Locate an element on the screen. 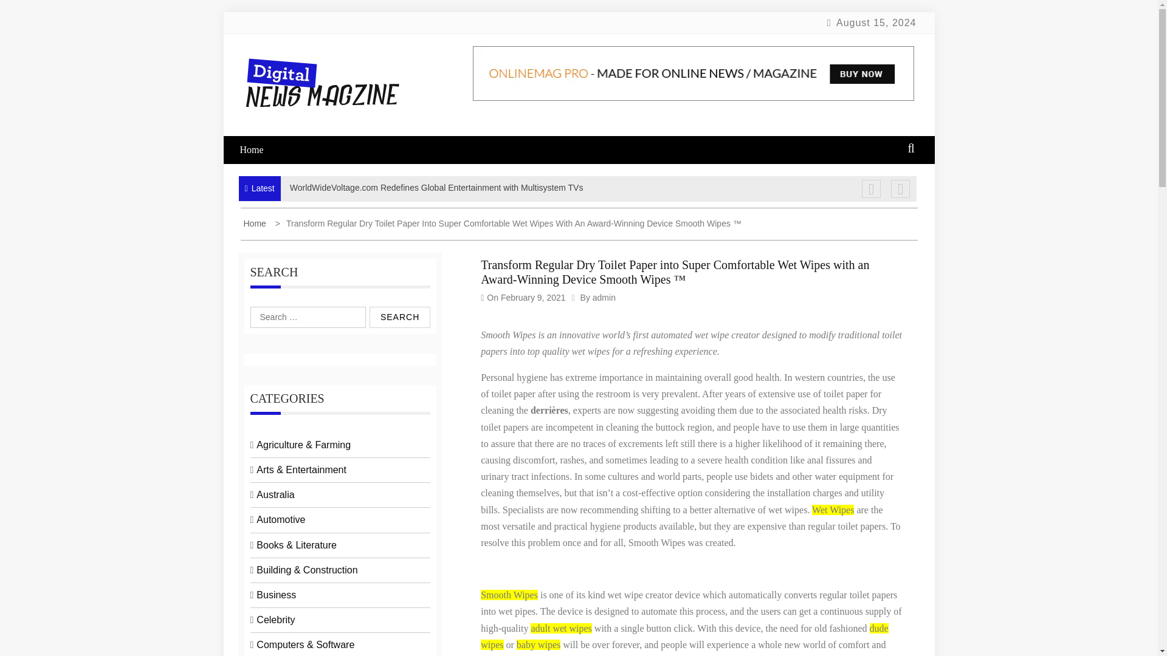 This screenshot has width=1167, height=656. Digital News Magazine is located at coordinates (317, 151).